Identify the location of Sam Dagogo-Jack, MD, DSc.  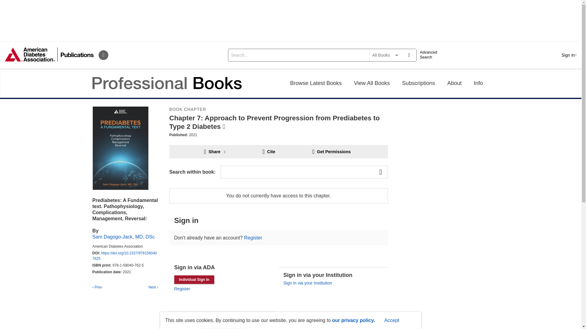
(123, 237).